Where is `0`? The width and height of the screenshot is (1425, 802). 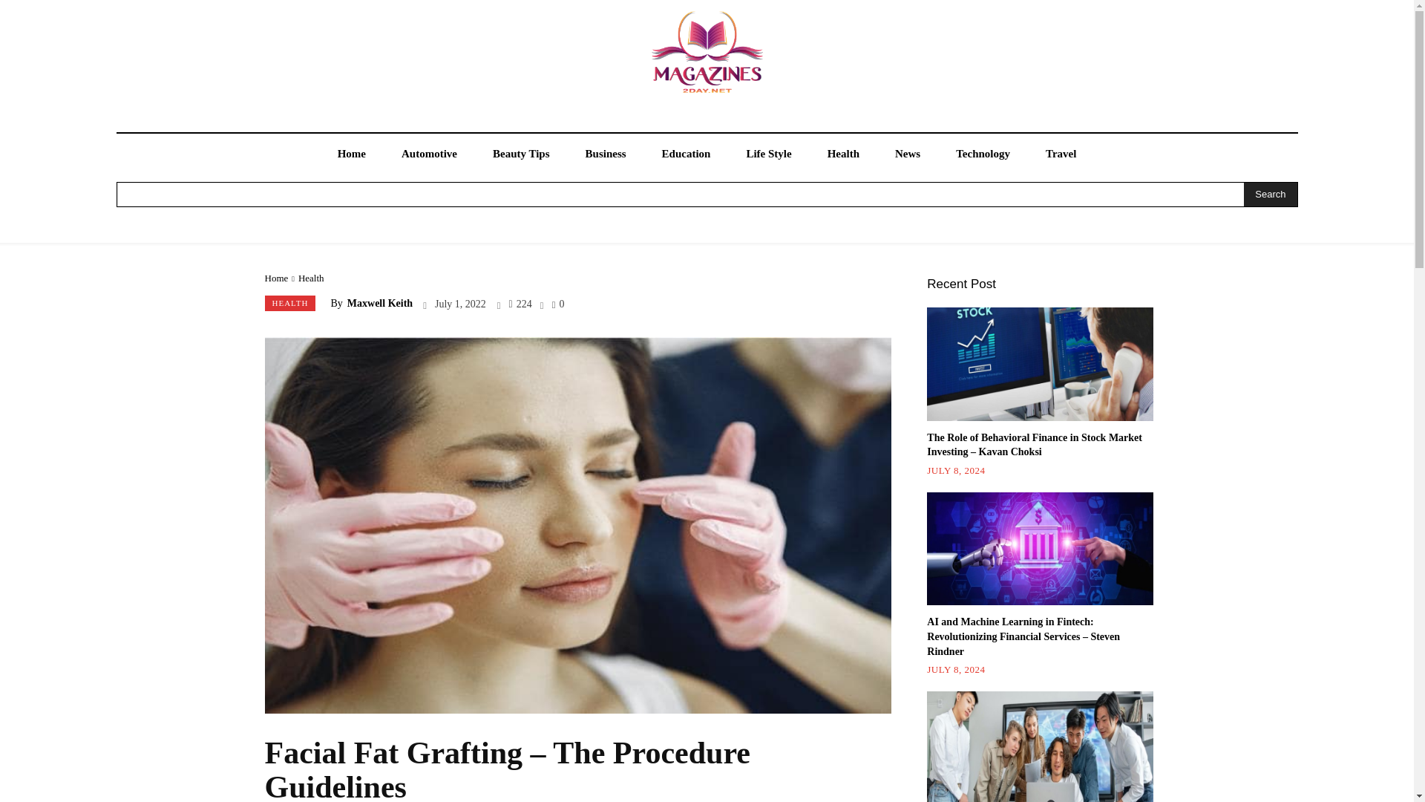 0 is located at coordinates (558, 303).